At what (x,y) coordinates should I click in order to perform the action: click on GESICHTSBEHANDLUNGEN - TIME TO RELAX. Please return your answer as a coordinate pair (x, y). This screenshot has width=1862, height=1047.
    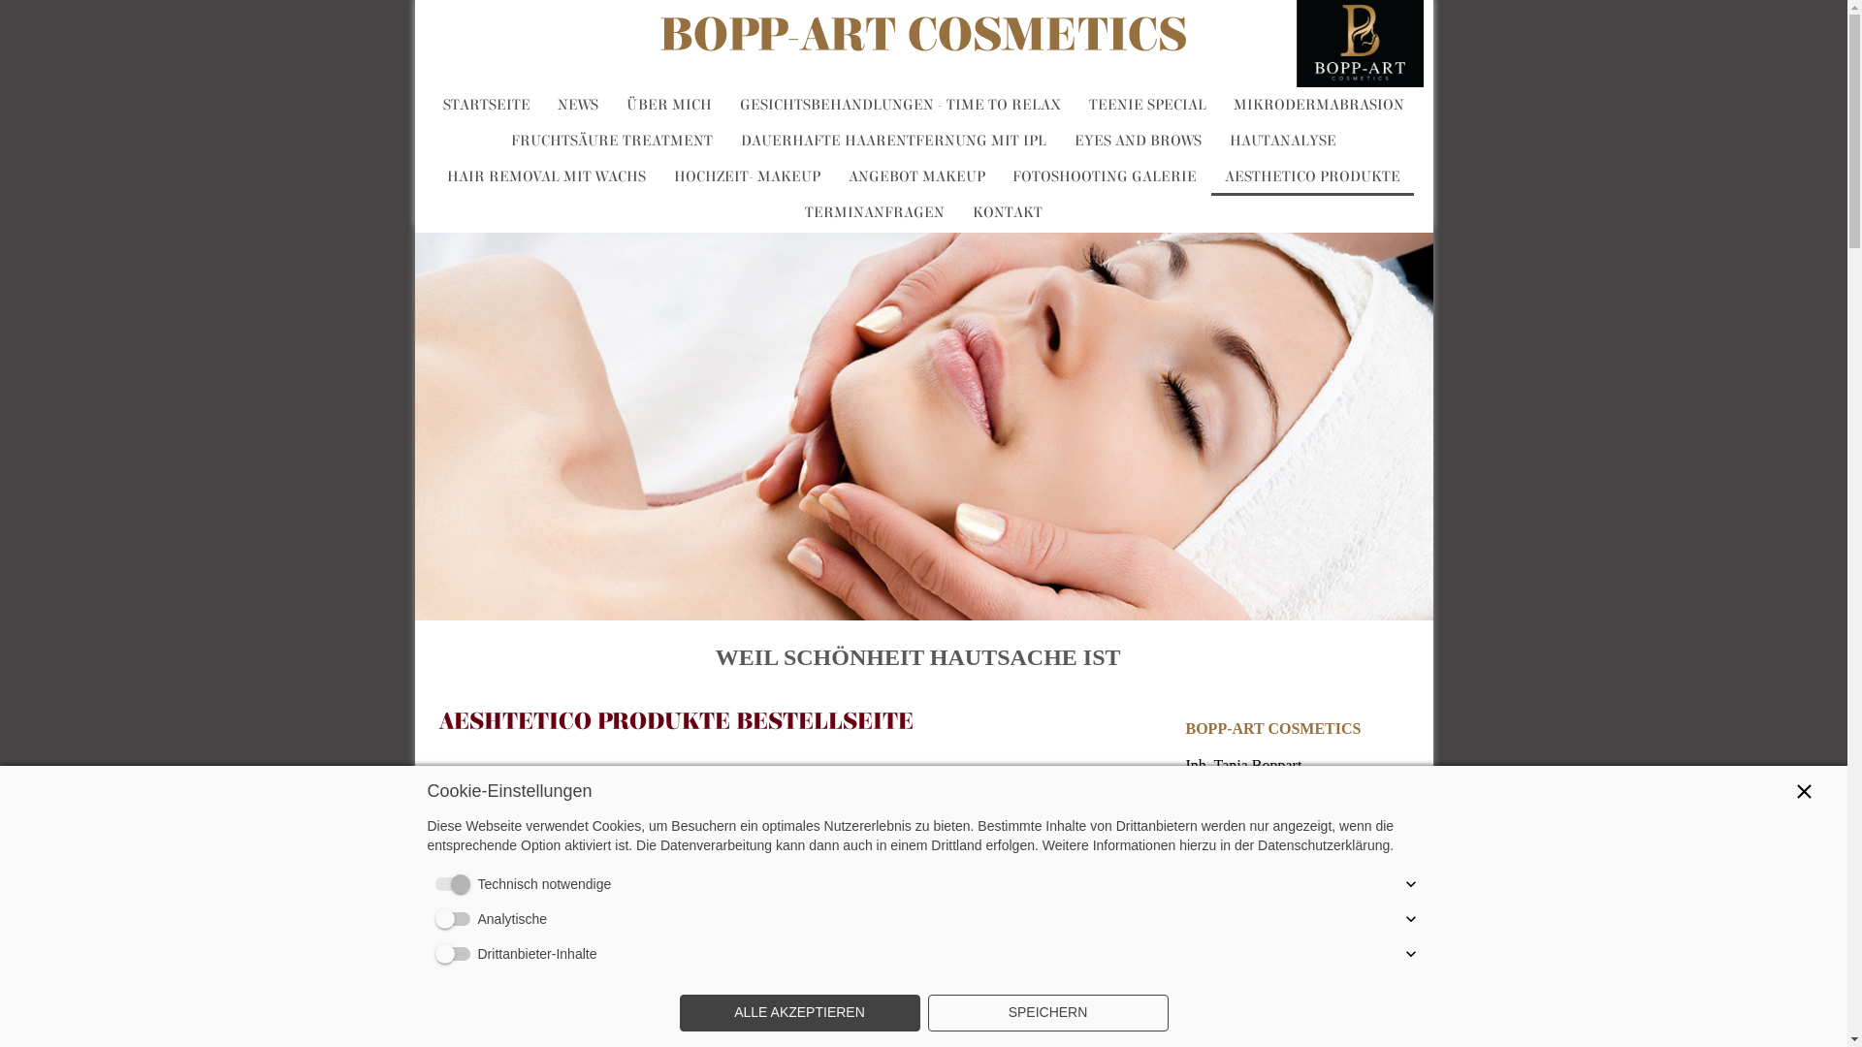
    Looking at the image, I should click on (900, 105).